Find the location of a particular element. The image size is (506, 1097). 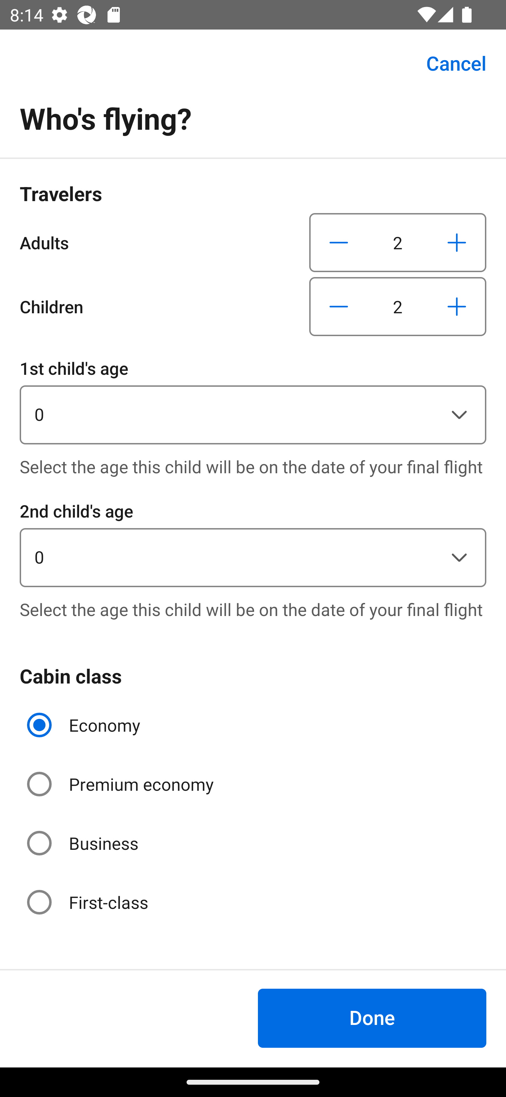

Premium economy is located at coordinates (122, 784).